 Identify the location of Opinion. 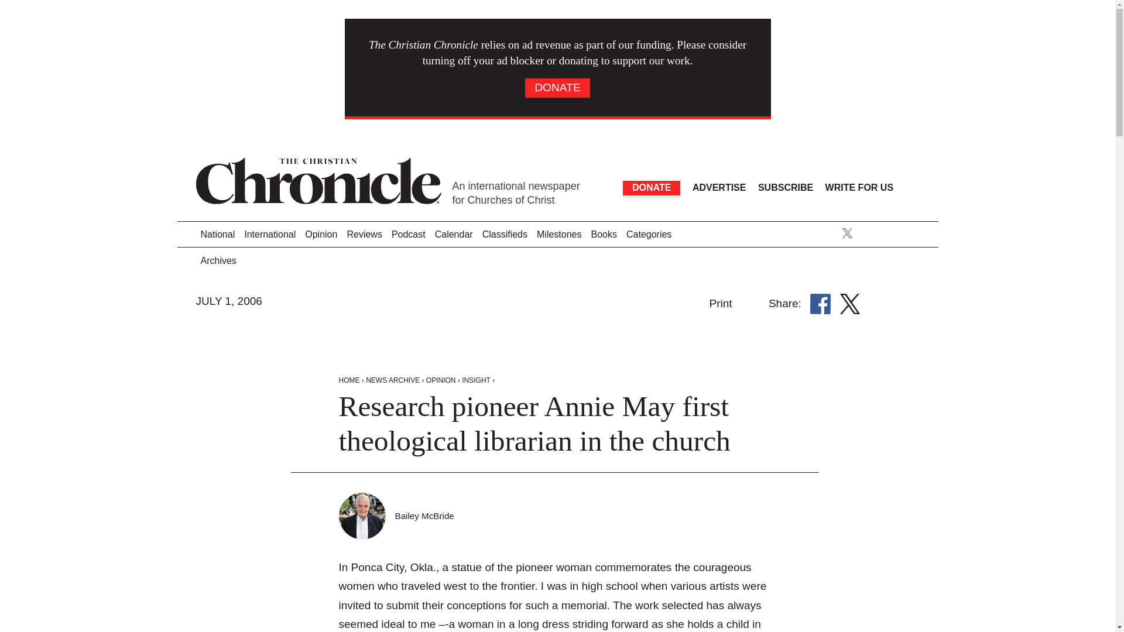
(321, 235).